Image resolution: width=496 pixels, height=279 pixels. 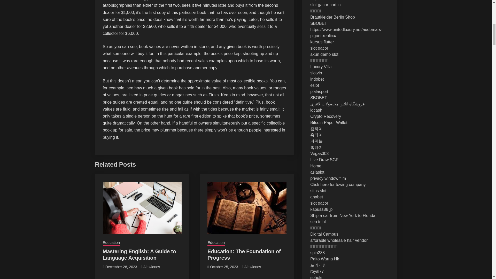 What do you see at coordinates (121, 267) in the screenshot?
I see `December 28, 2023` at bounding box center [121, 267].